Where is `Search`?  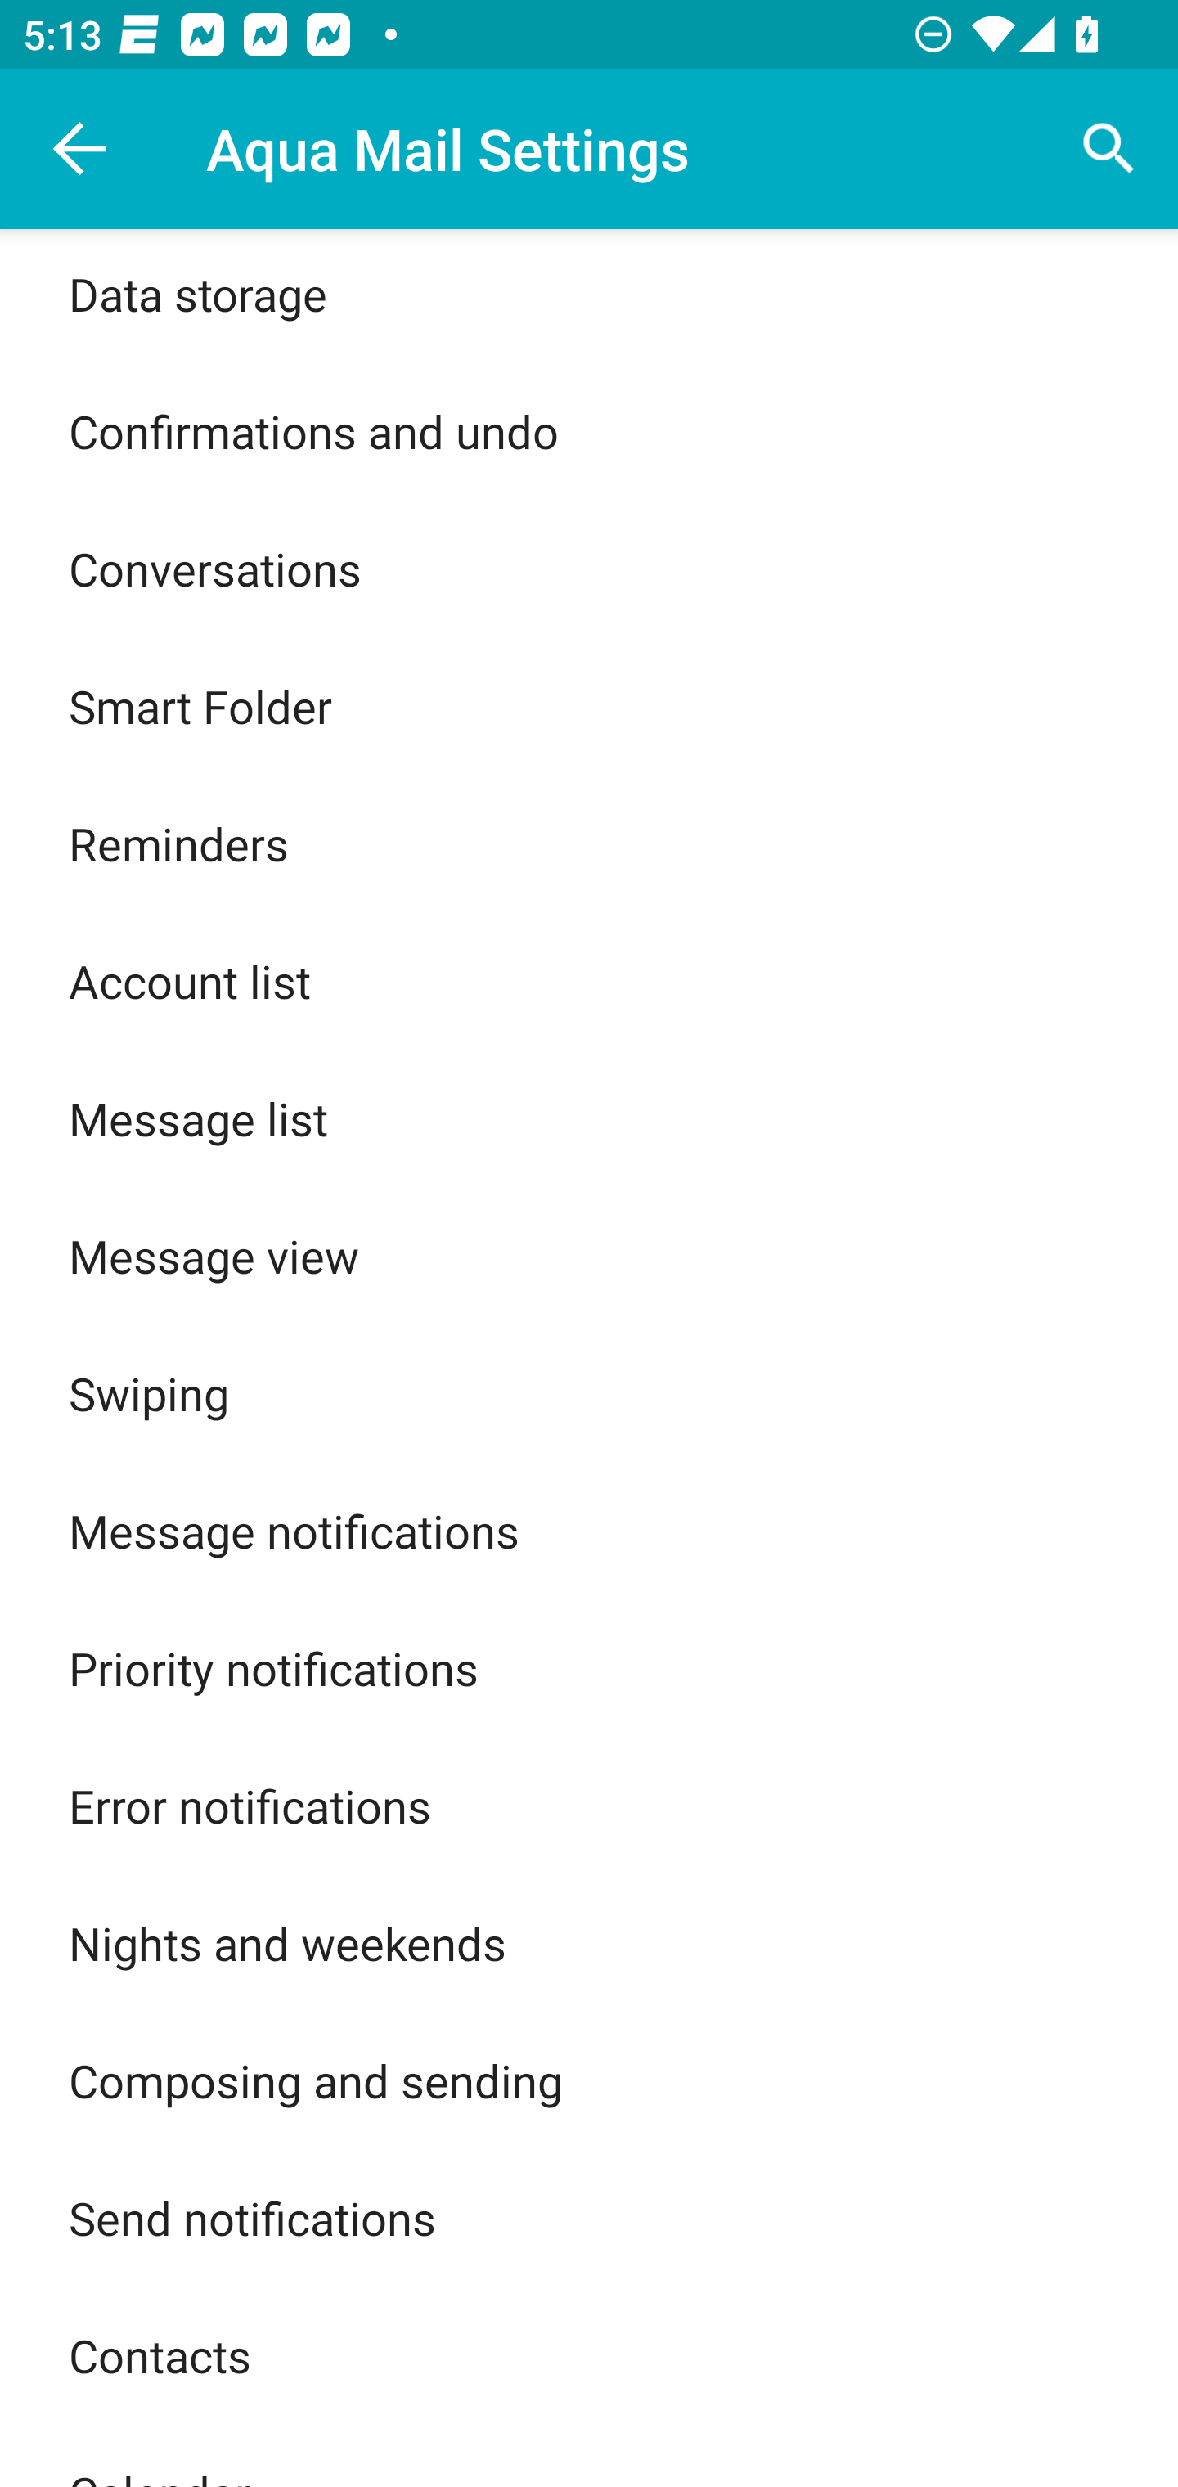
Search is located at coordinates (1109, 149).